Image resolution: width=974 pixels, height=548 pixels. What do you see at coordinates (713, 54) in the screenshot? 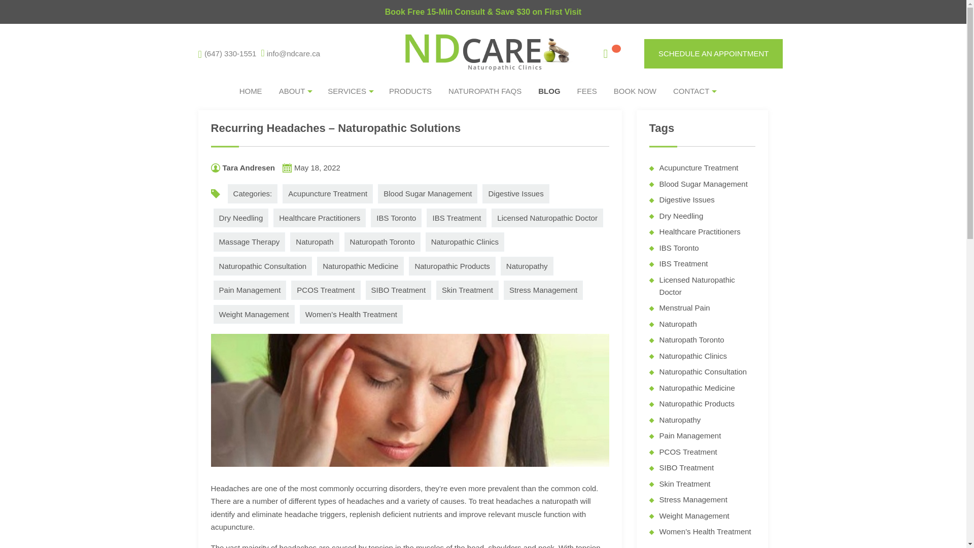
I see `SCHEDULE AN APPOINTMENT` at bounding box center [713, 54].